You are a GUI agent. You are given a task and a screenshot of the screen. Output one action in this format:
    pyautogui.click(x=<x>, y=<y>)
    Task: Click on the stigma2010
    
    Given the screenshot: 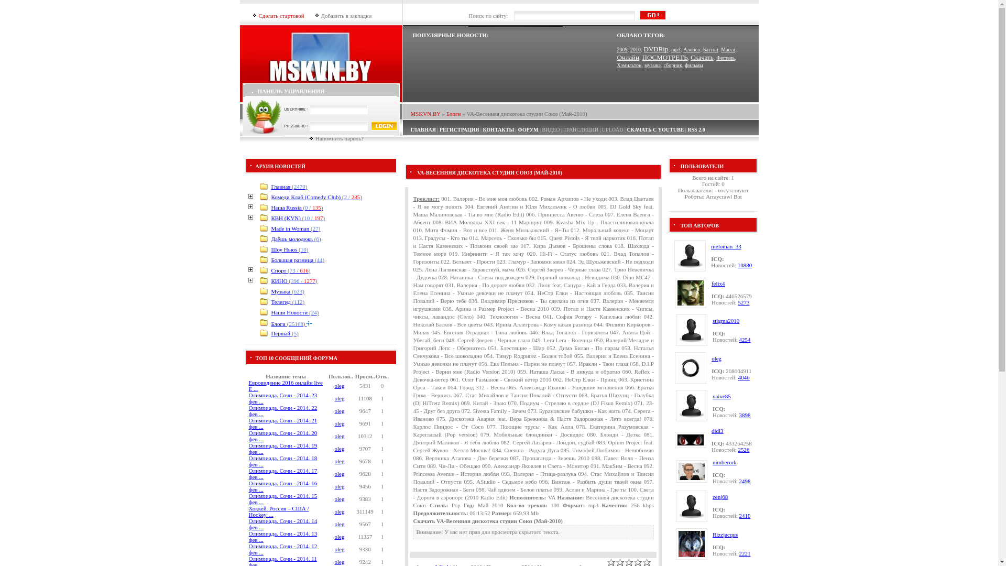 What is the action you would take?
    pyautogui.click(x=726, y=321)
    